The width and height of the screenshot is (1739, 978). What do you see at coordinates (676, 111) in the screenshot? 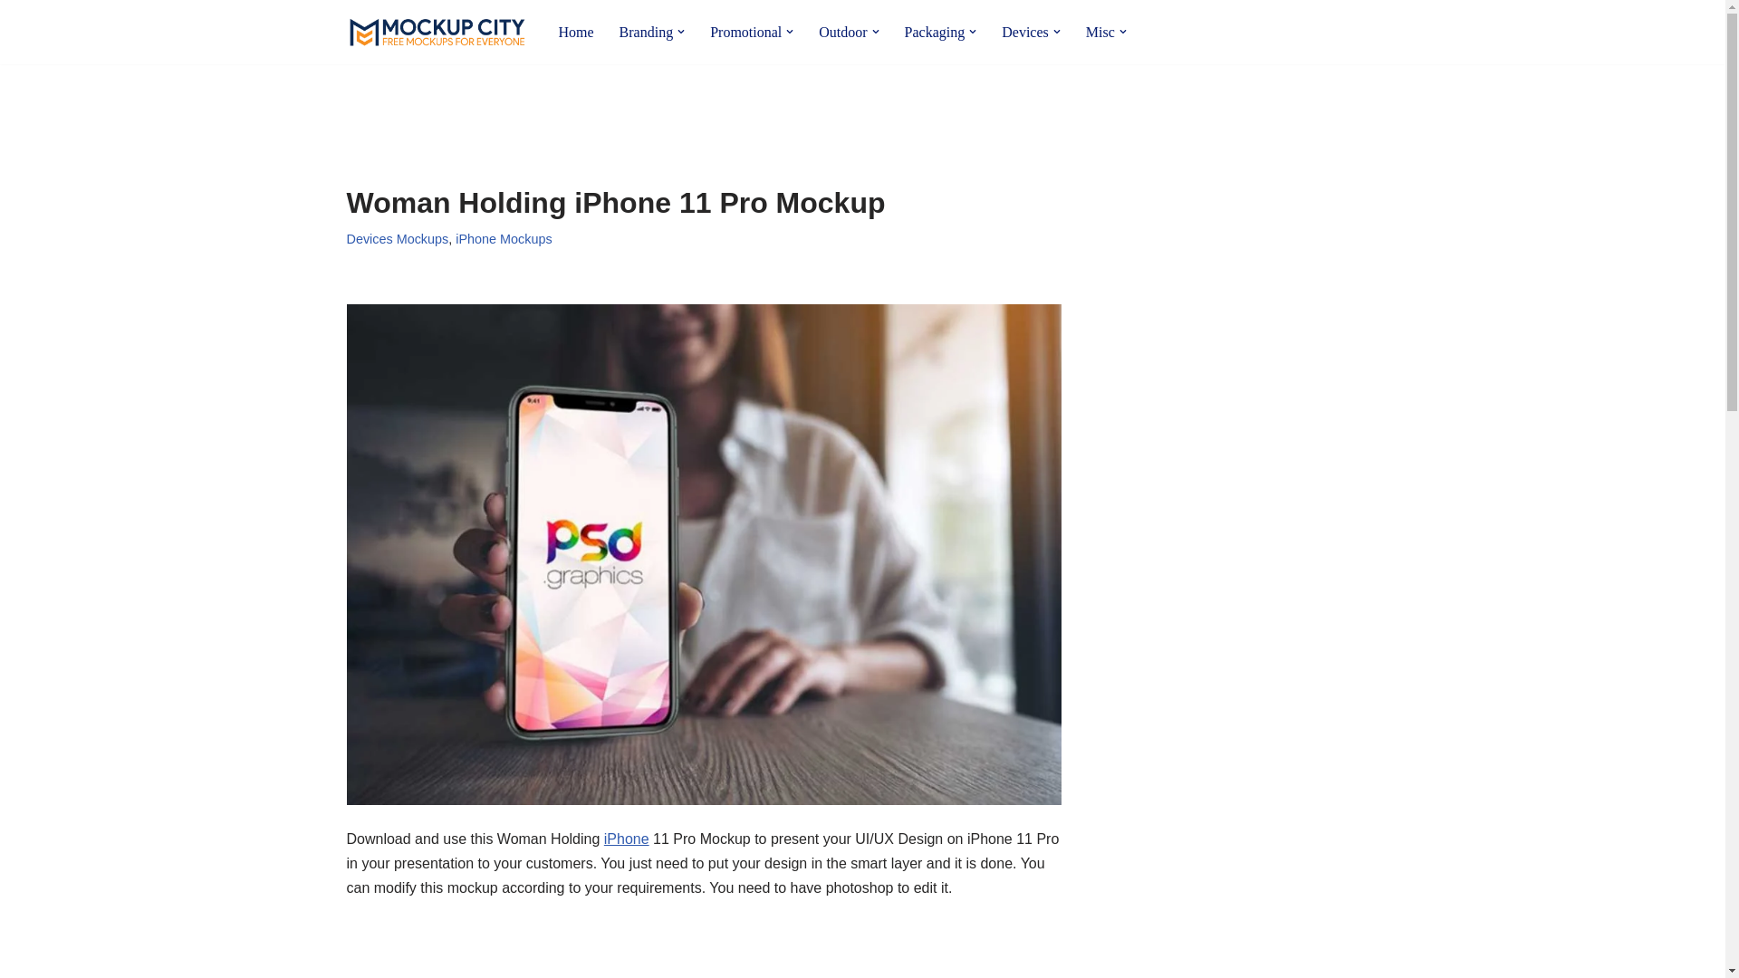
I see `Advertisement` at bounding box center [676, 111].